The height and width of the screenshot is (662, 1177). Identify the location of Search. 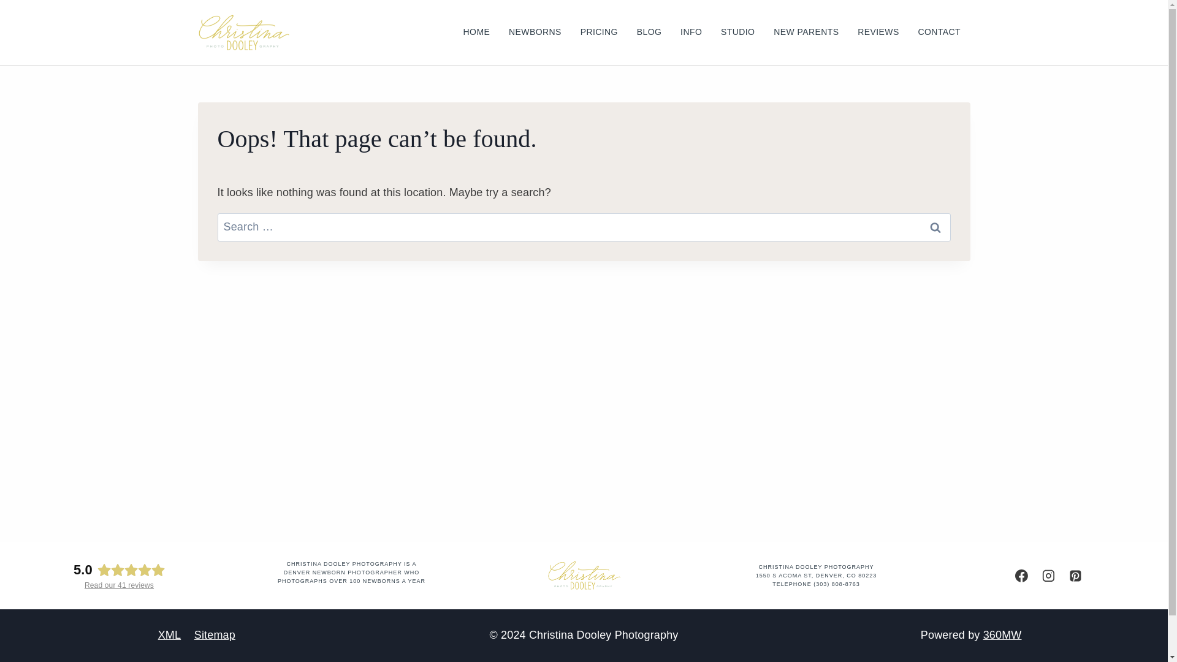
(934, 227).